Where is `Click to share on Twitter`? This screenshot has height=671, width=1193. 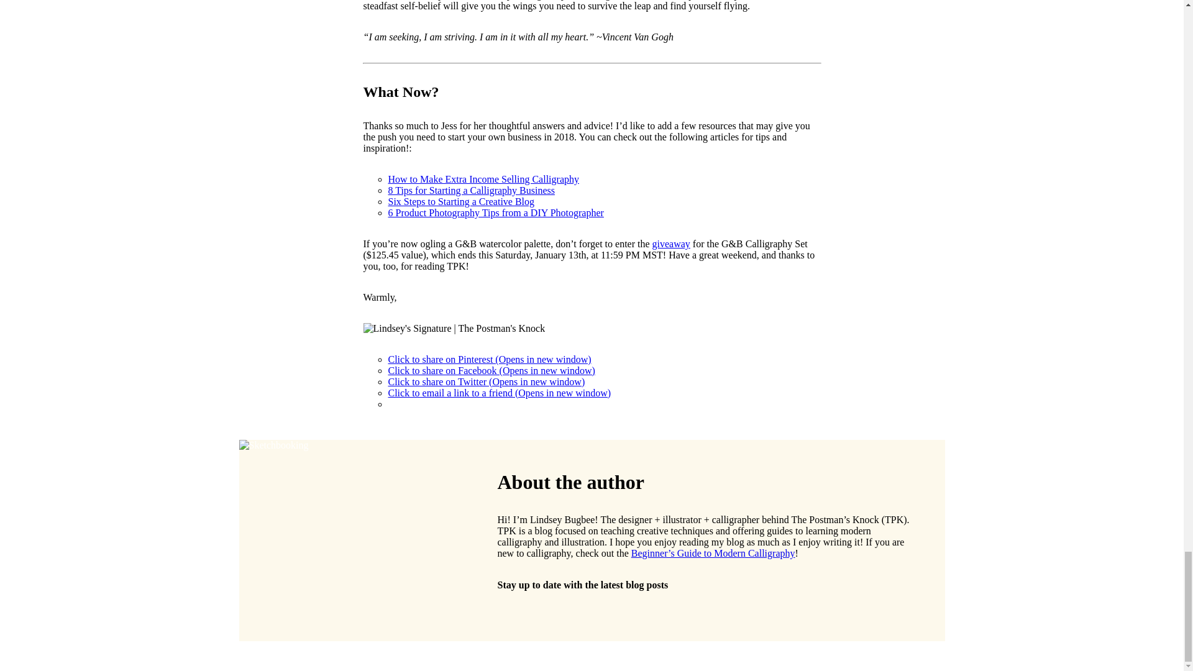 Click to share on Twitter is located at coordinates (486, 381).